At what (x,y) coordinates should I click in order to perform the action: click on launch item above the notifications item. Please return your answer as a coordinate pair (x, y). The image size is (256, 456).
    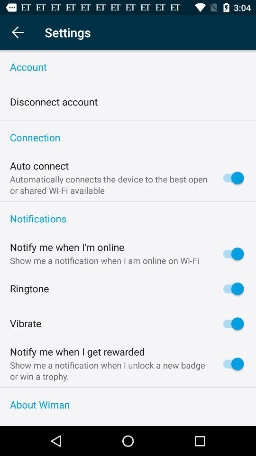
    Looking at the image, I should click on (128, 201).